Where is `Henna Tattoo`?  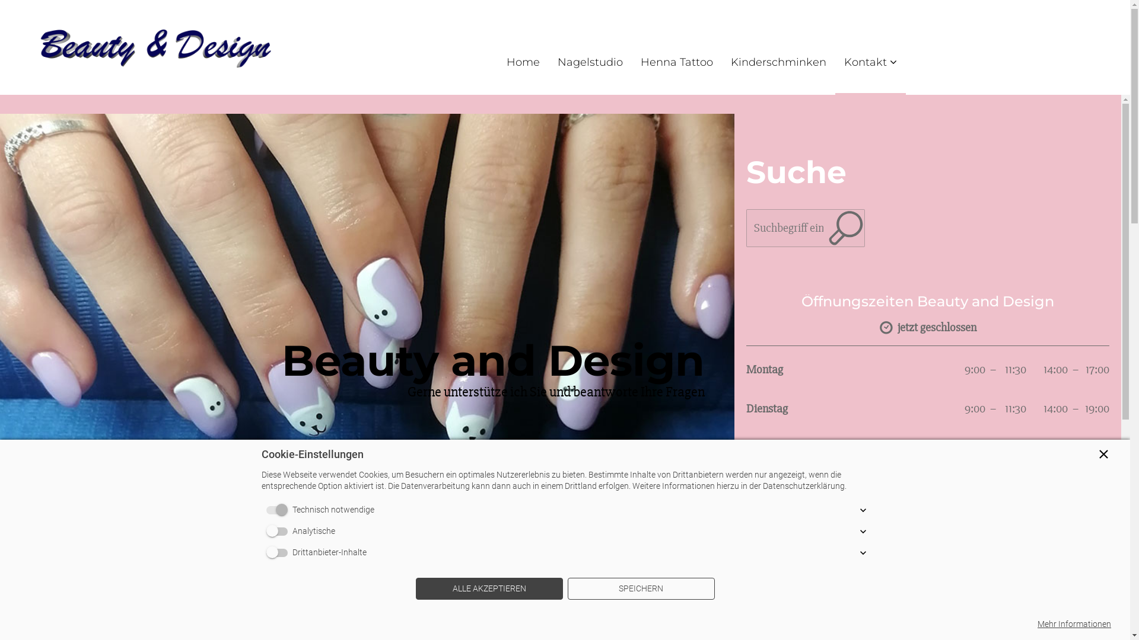 Henna Tattoo is located at coordinates (677, 62).